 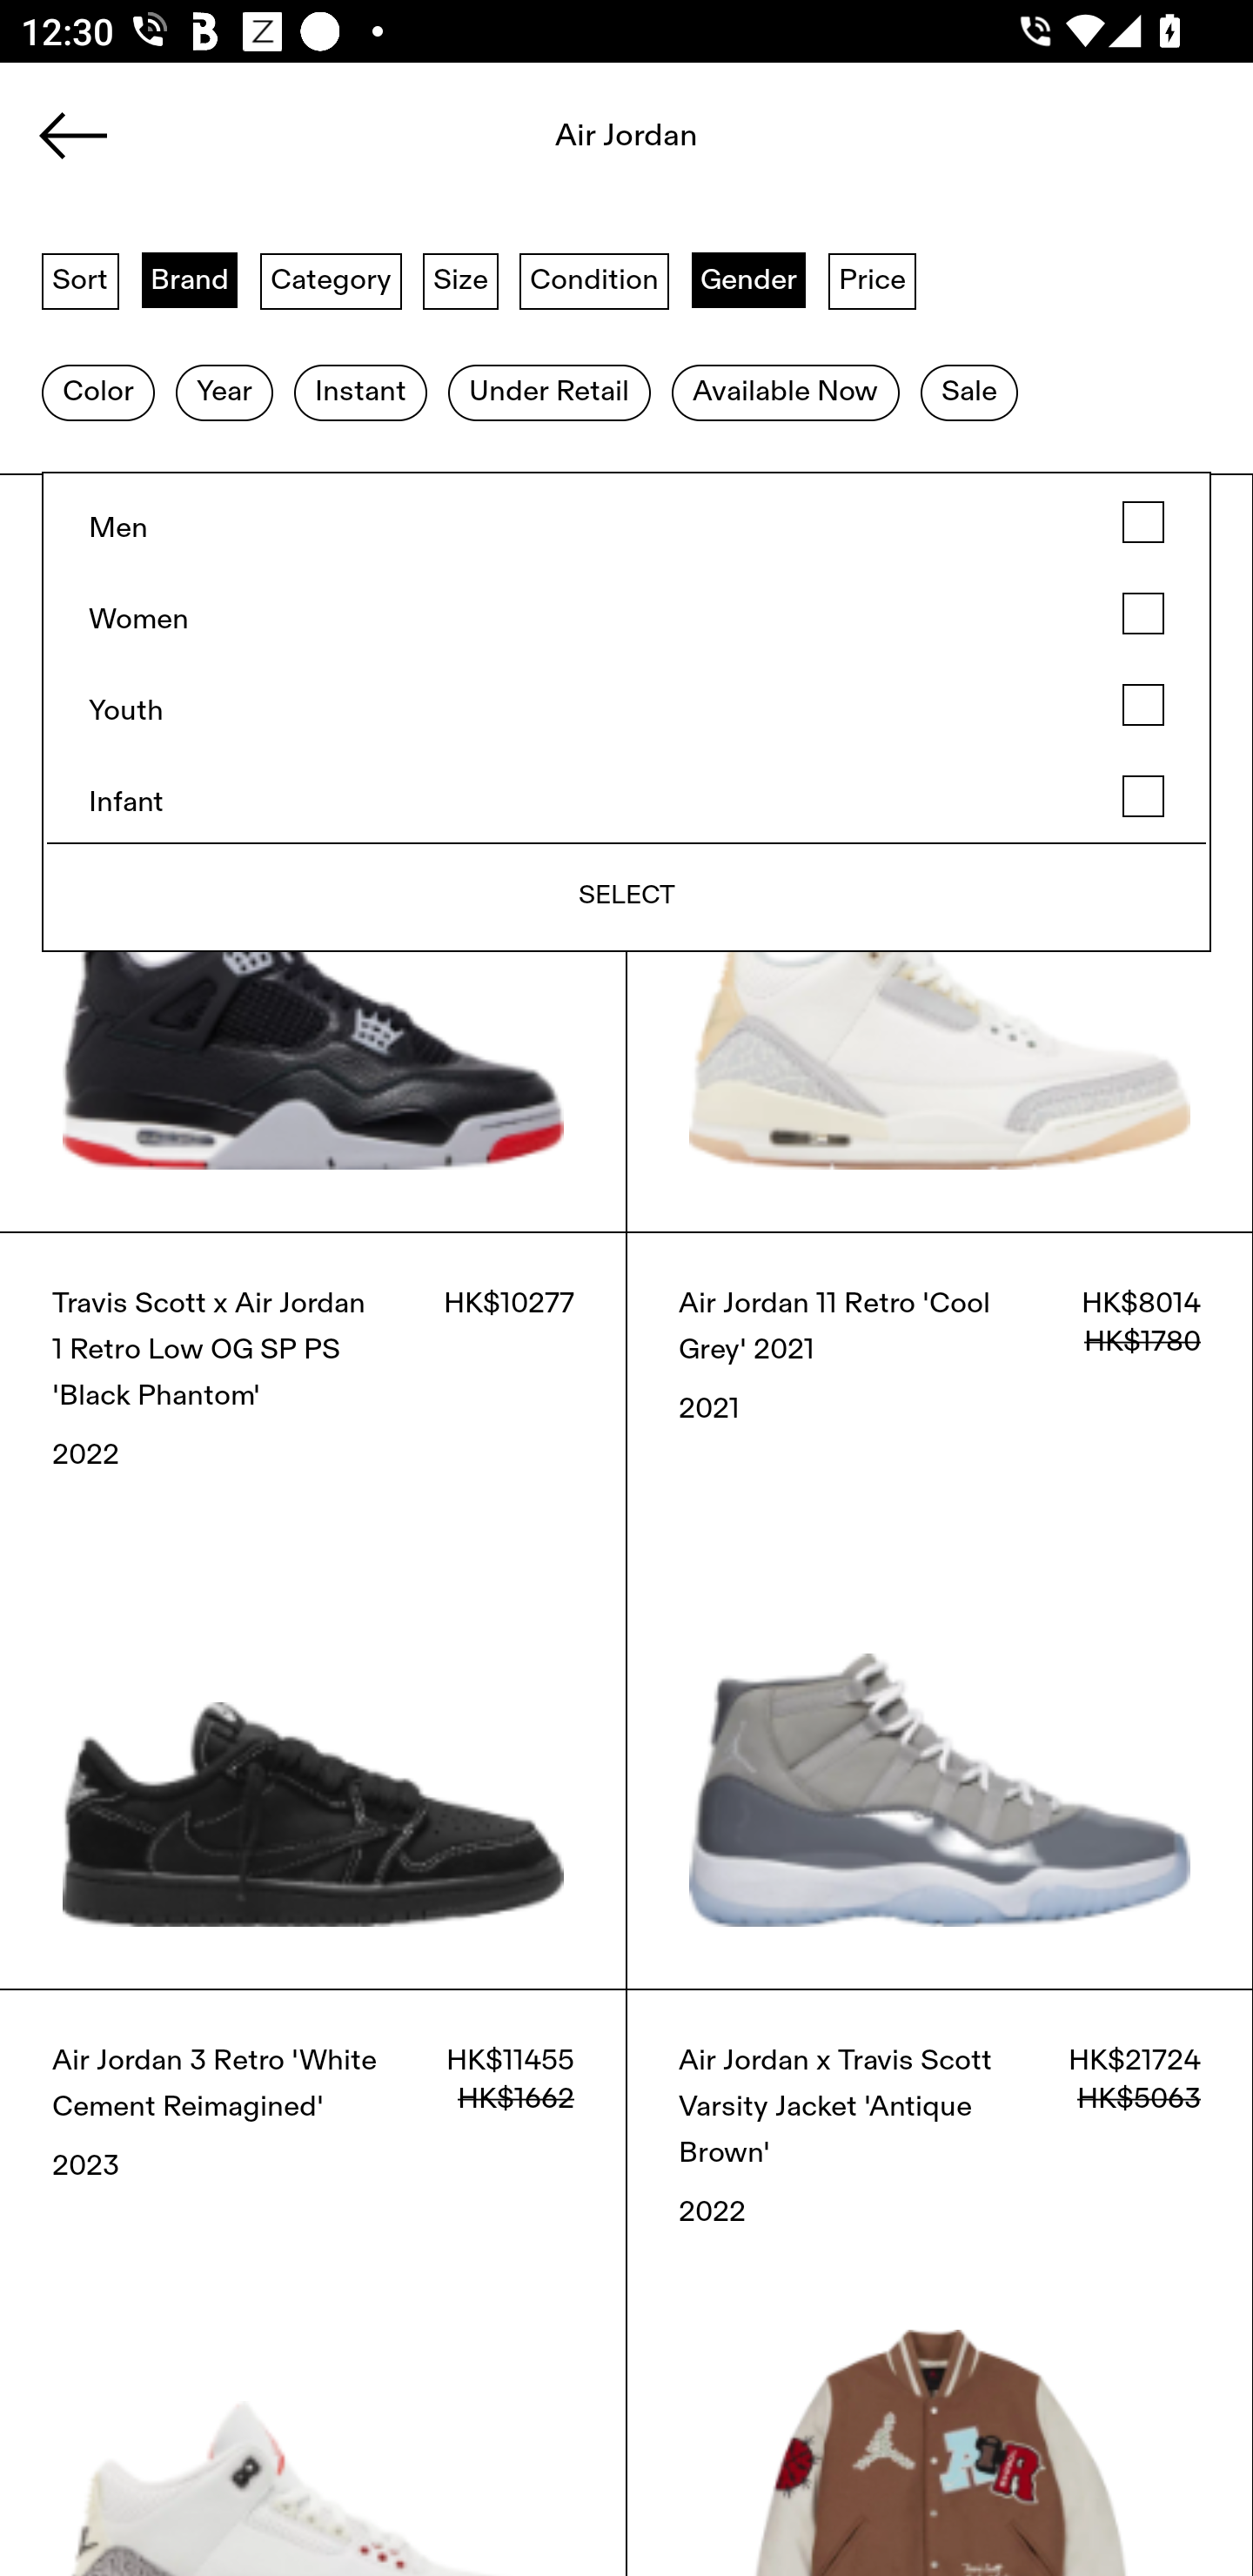 I want to click on Year, so click(x=224, y=392).